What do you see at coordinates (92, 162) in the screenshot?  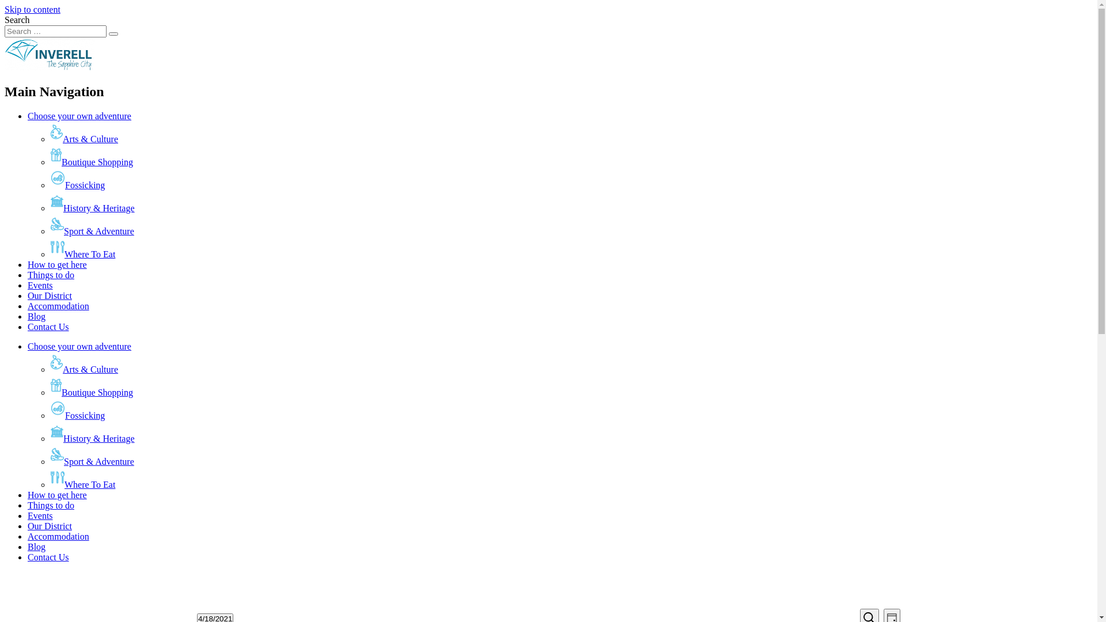 I see `Boutique Shopping` at bounding box center [92, 162].